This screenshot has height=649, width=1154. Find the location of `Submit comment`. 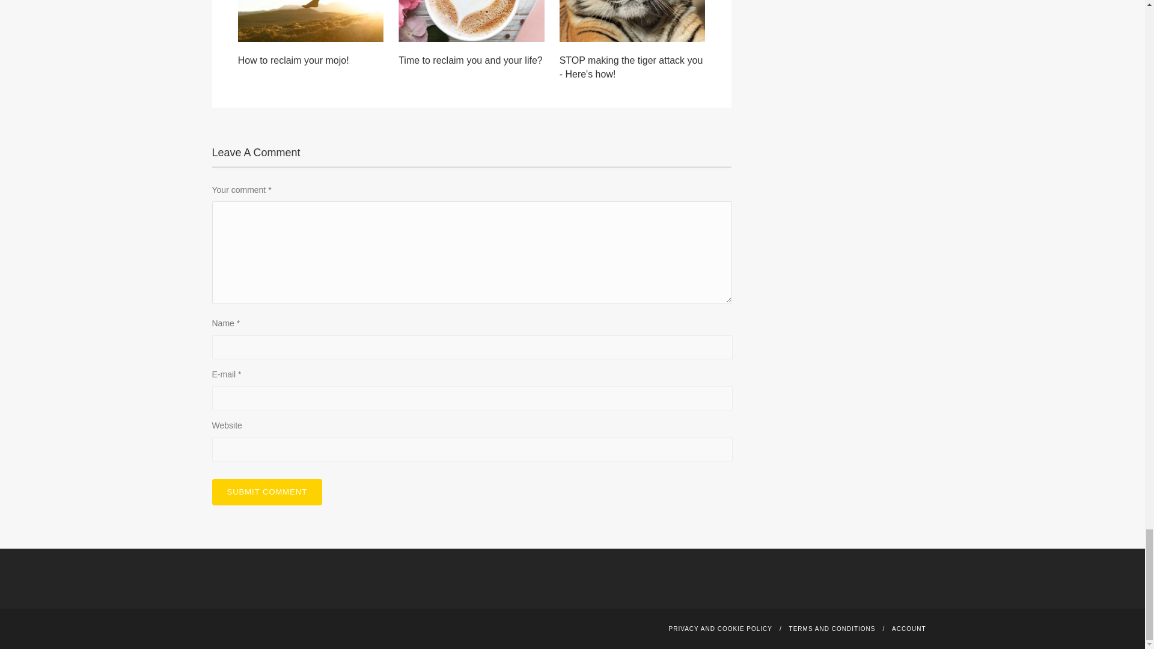

Submit comment is located at coordinates (266, 492).